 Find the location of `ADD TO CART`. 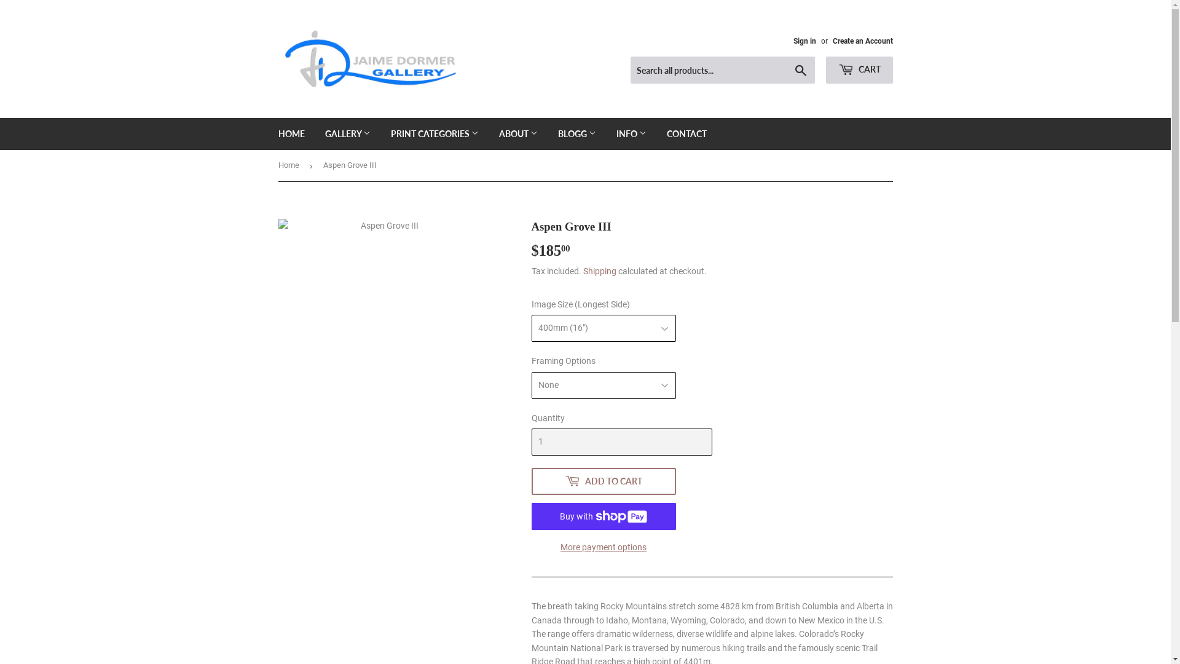

ADD TO CART is located at coordinates (604, 481).